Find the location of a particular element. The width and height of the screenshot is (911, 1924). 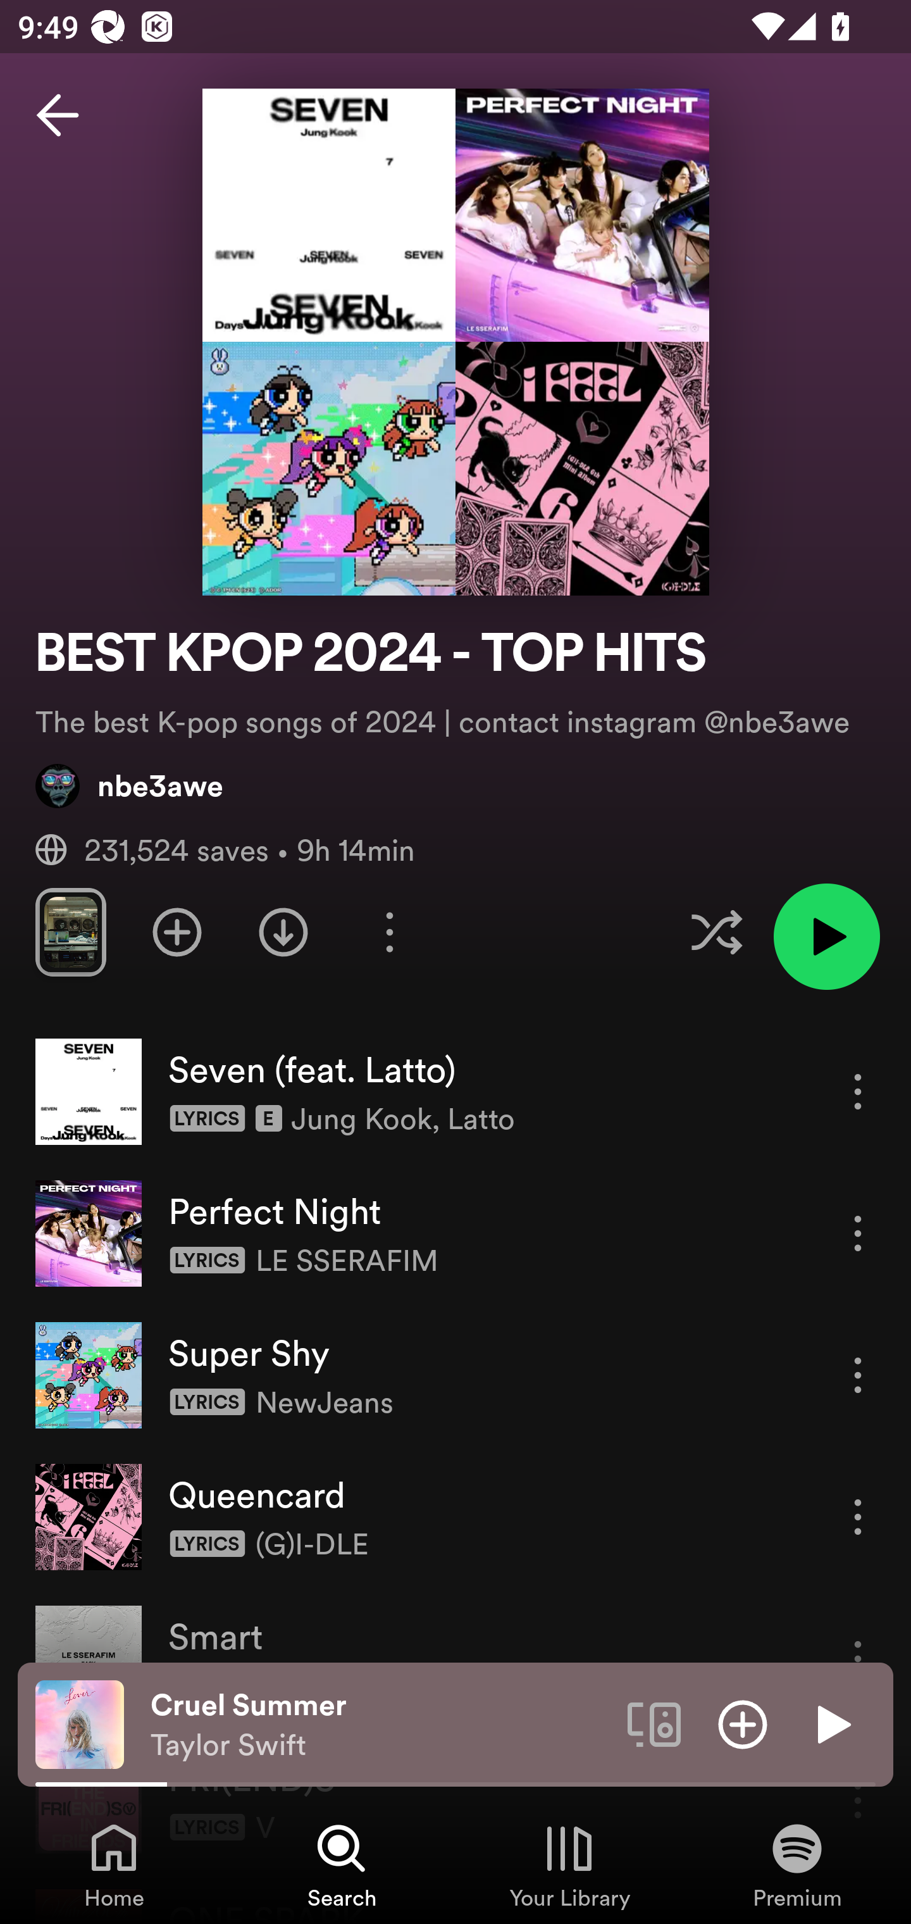

Cruel Summer Taylor Swift is located at coordinates (380, 1725).